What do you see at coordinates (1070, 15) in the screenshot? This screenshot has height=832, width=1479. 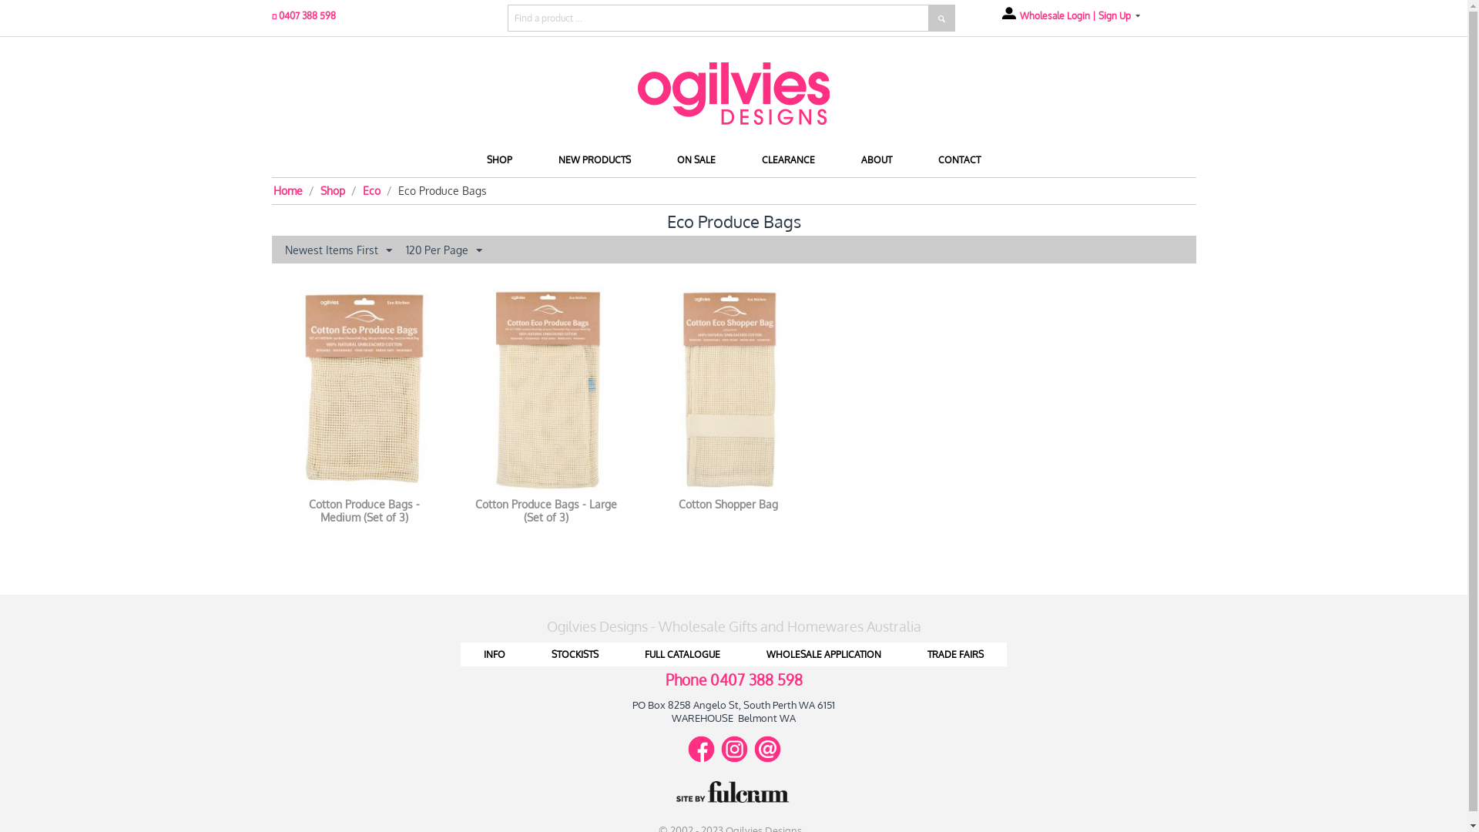 I see `Wholesale Login | Sign Up` at bounding box center [1070, 15].